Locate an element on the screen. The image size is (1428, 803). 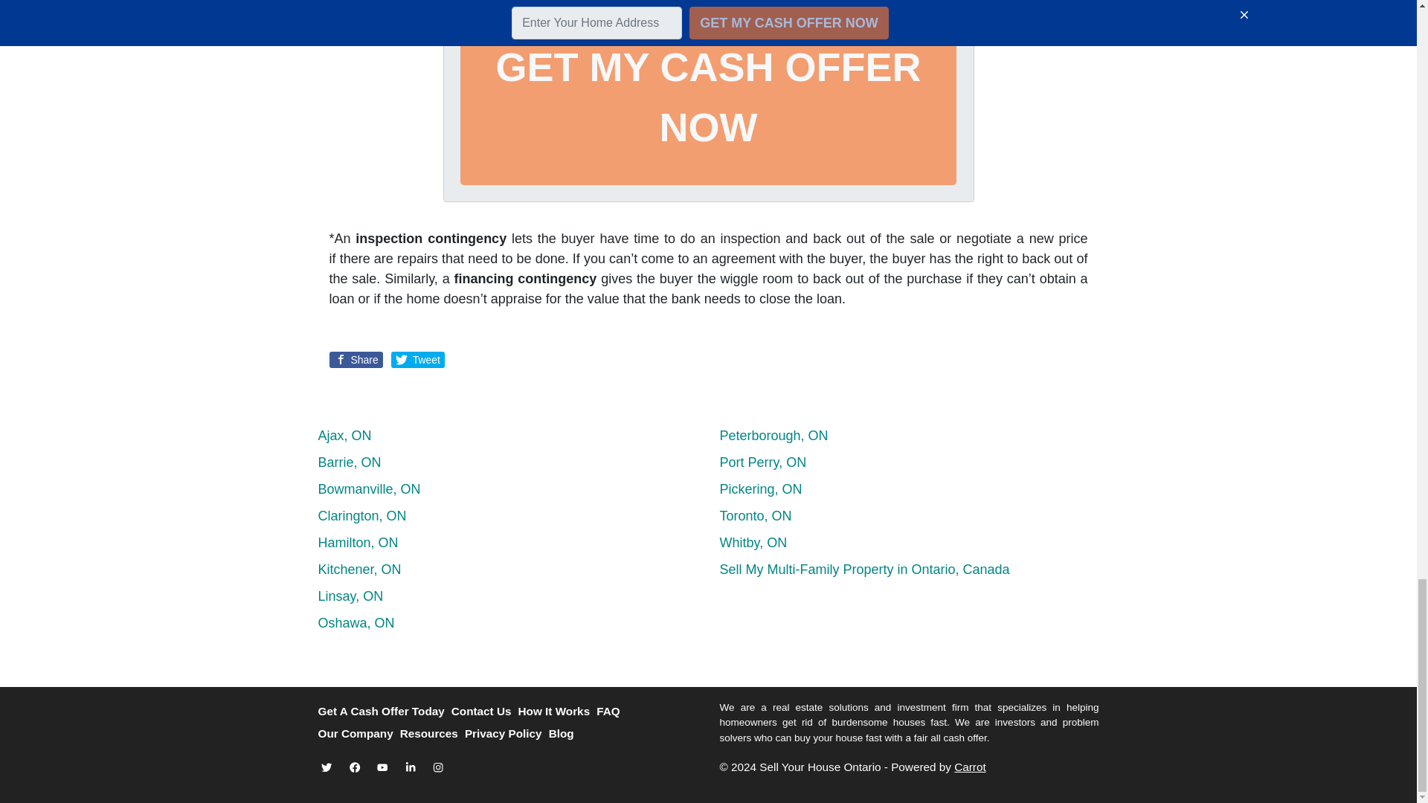
Clarington, ON is located at coordinates (363, 516).